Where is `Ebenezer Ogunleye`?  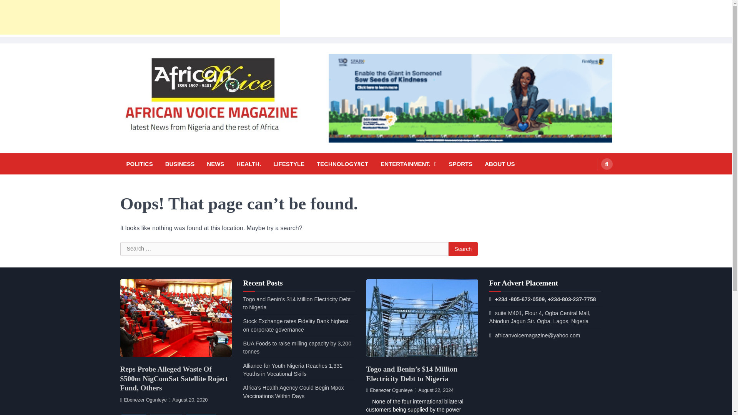
Ebenezer Ogunleye is located at coordinates (143, 400).